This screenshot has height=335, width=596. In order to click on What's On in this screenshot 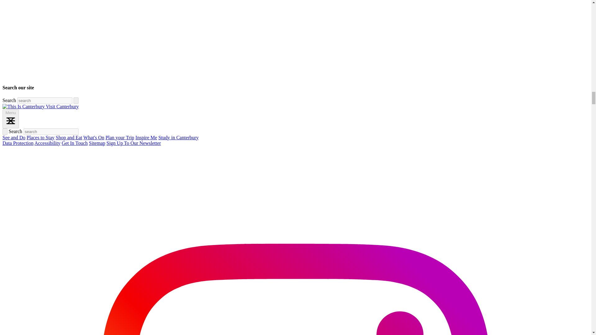, I will do `click(94, 138)`.